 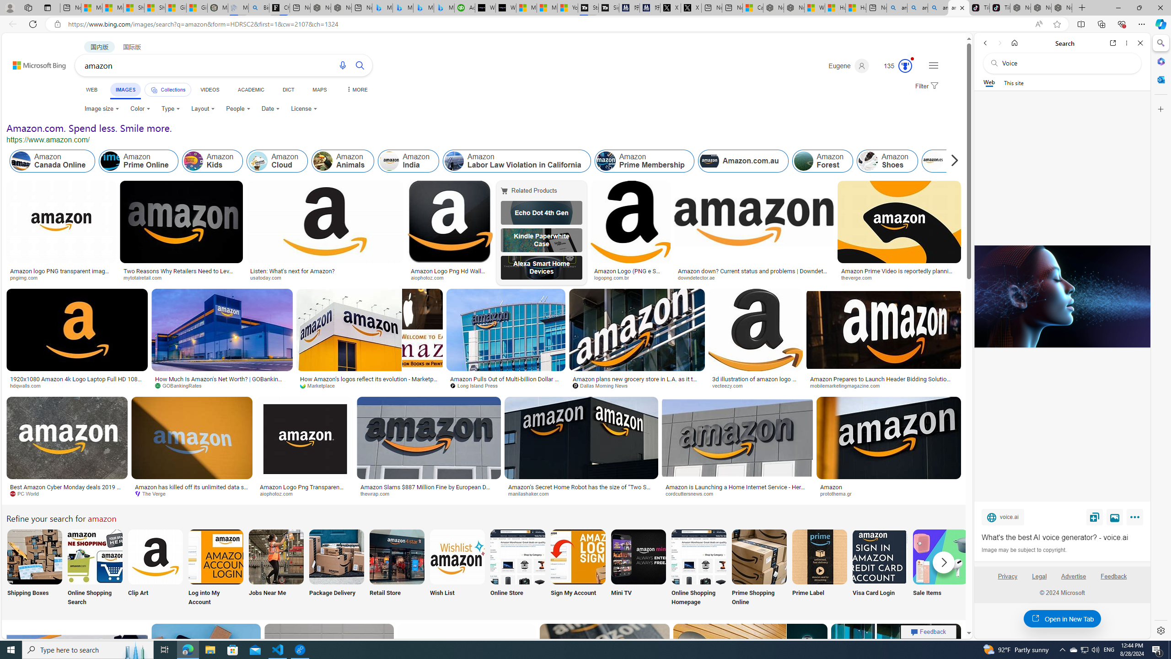 I want to click on Layout, so click(x=203, y=109).